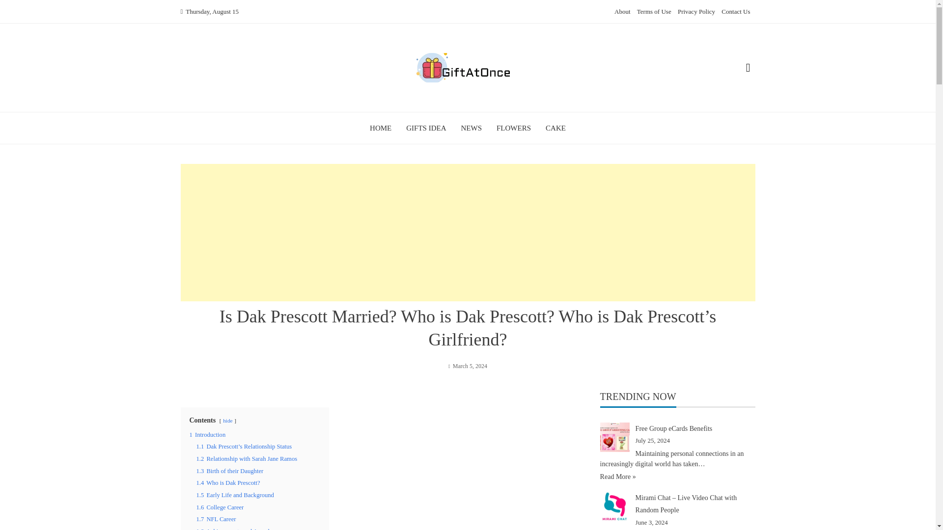  I want to click on 1.3 Birth of their Daughter, so click(230, 471).